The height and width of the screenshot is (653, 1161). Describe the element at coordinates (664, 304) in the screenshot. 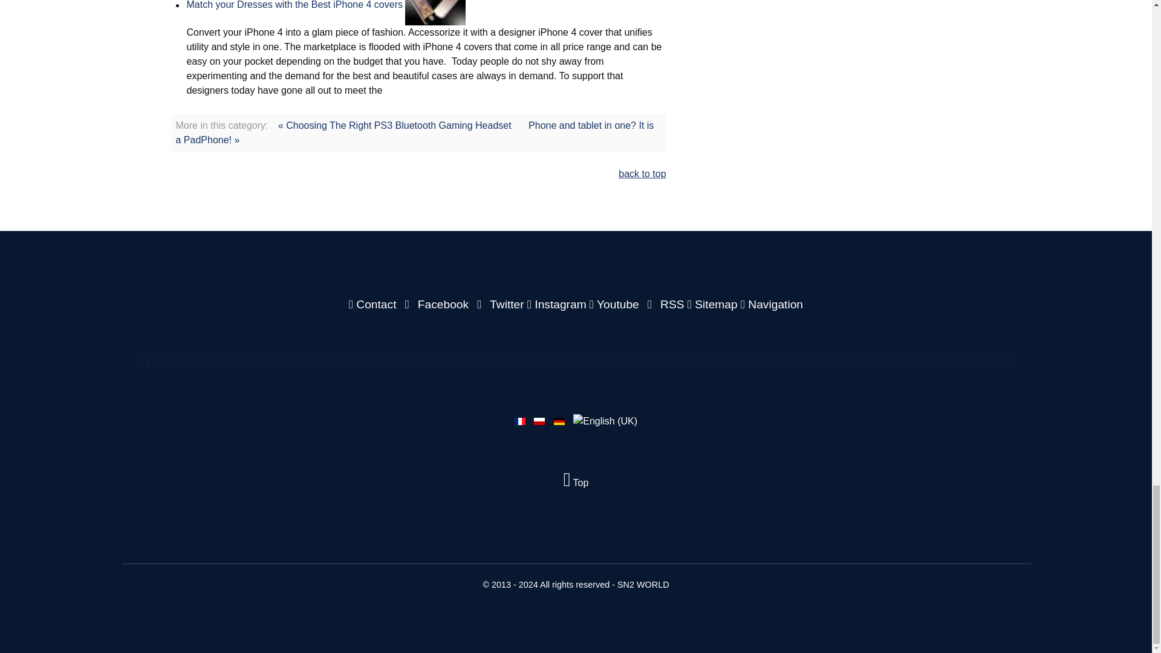

I see `RSS` at that location.